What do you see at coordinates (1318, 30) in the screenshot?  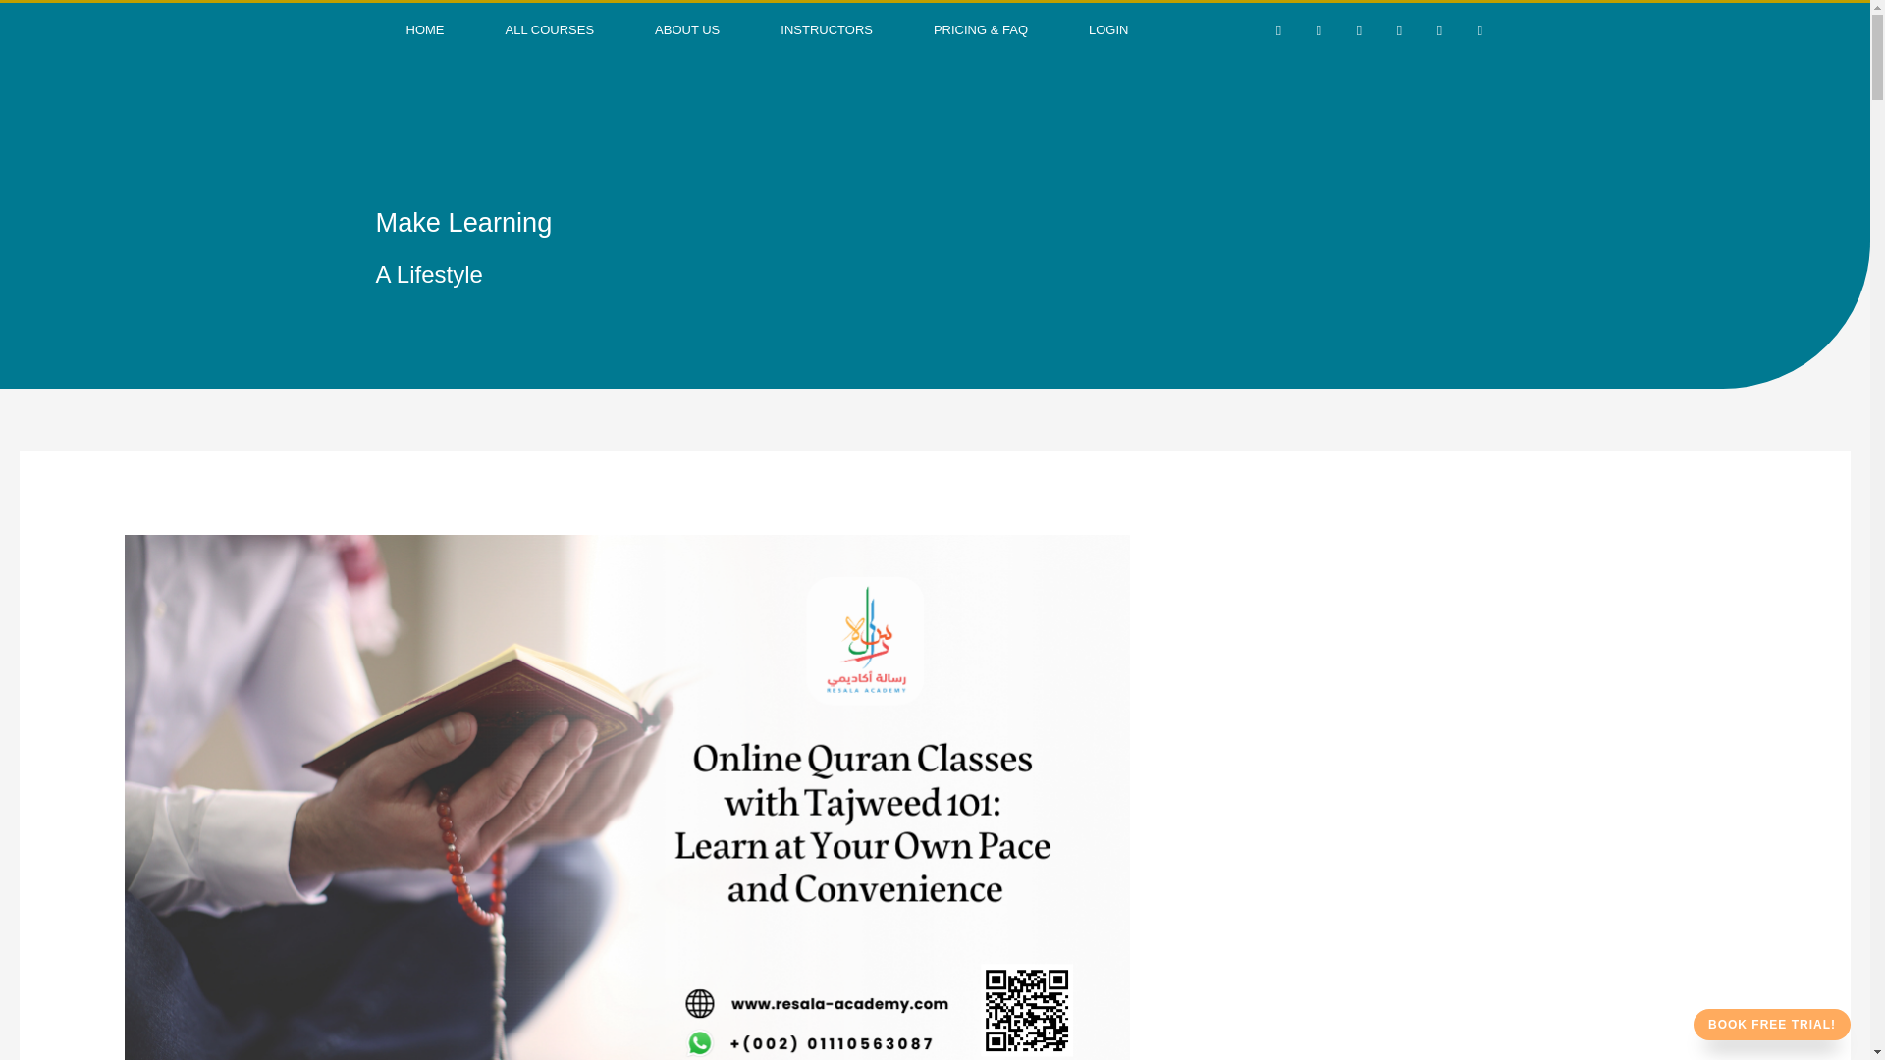 I see `Twitter` at bounding box center [1318, 30].